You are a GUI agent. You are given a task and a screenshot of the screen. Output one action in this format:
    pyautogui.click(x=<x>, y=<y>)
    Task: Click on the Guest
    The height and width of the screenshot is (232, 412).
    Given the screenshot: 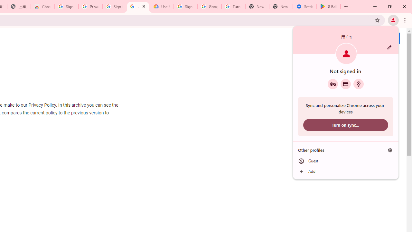 What is the action you would take?
    pyautogui.click(x=346, y=161)
    